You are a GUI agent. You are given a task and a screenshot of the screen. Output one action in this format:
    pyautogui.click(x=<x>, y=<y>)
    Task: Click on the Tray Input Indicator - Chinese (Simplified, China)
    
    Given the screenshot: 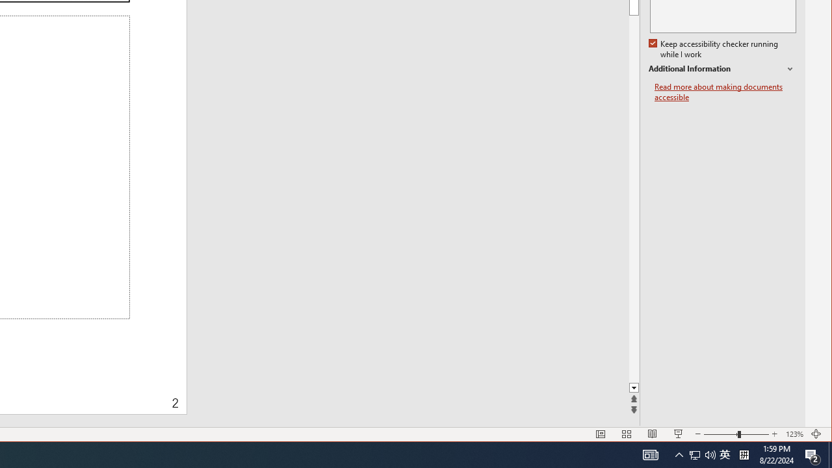 What is the action you would take?
    pyautogui.click(x=830, y=455)
    